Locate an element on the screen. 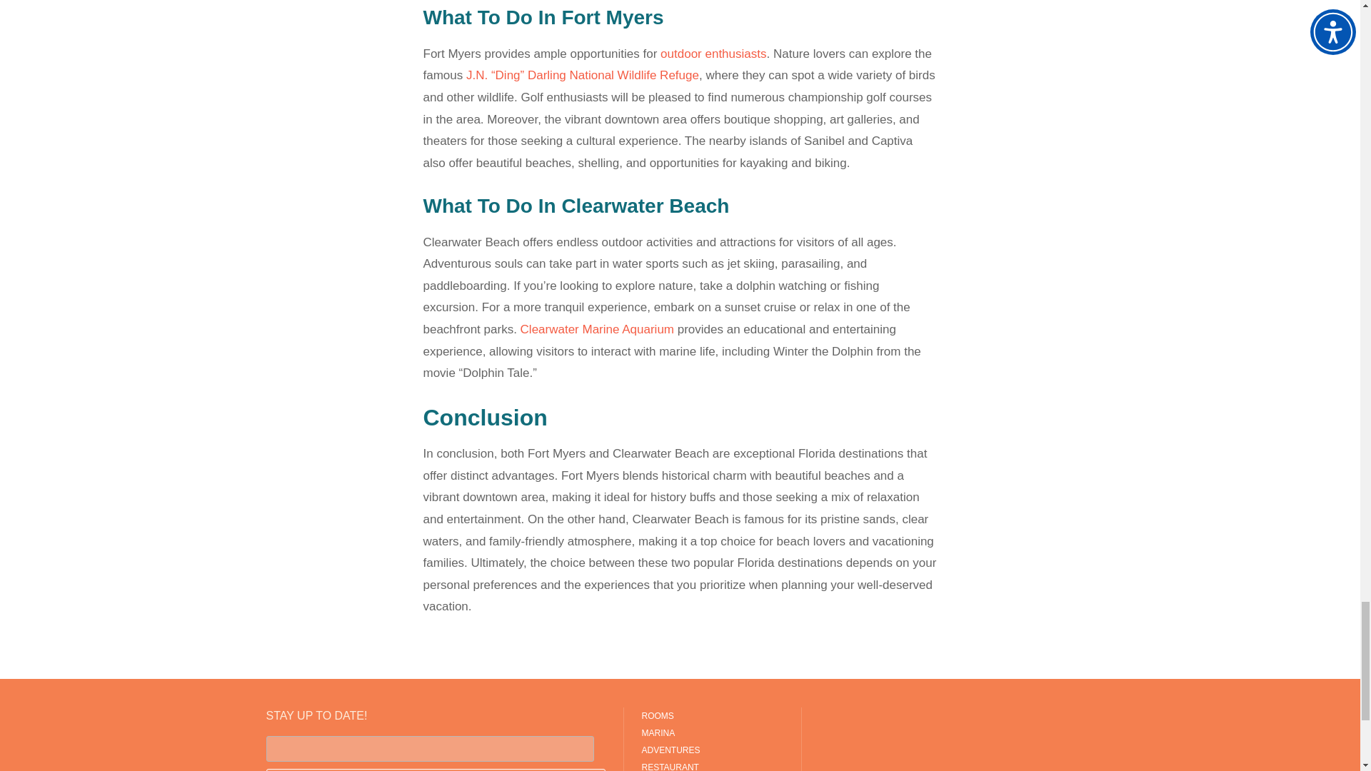  Clearwater Marine Aquarium is located at coordinates (597, 329).